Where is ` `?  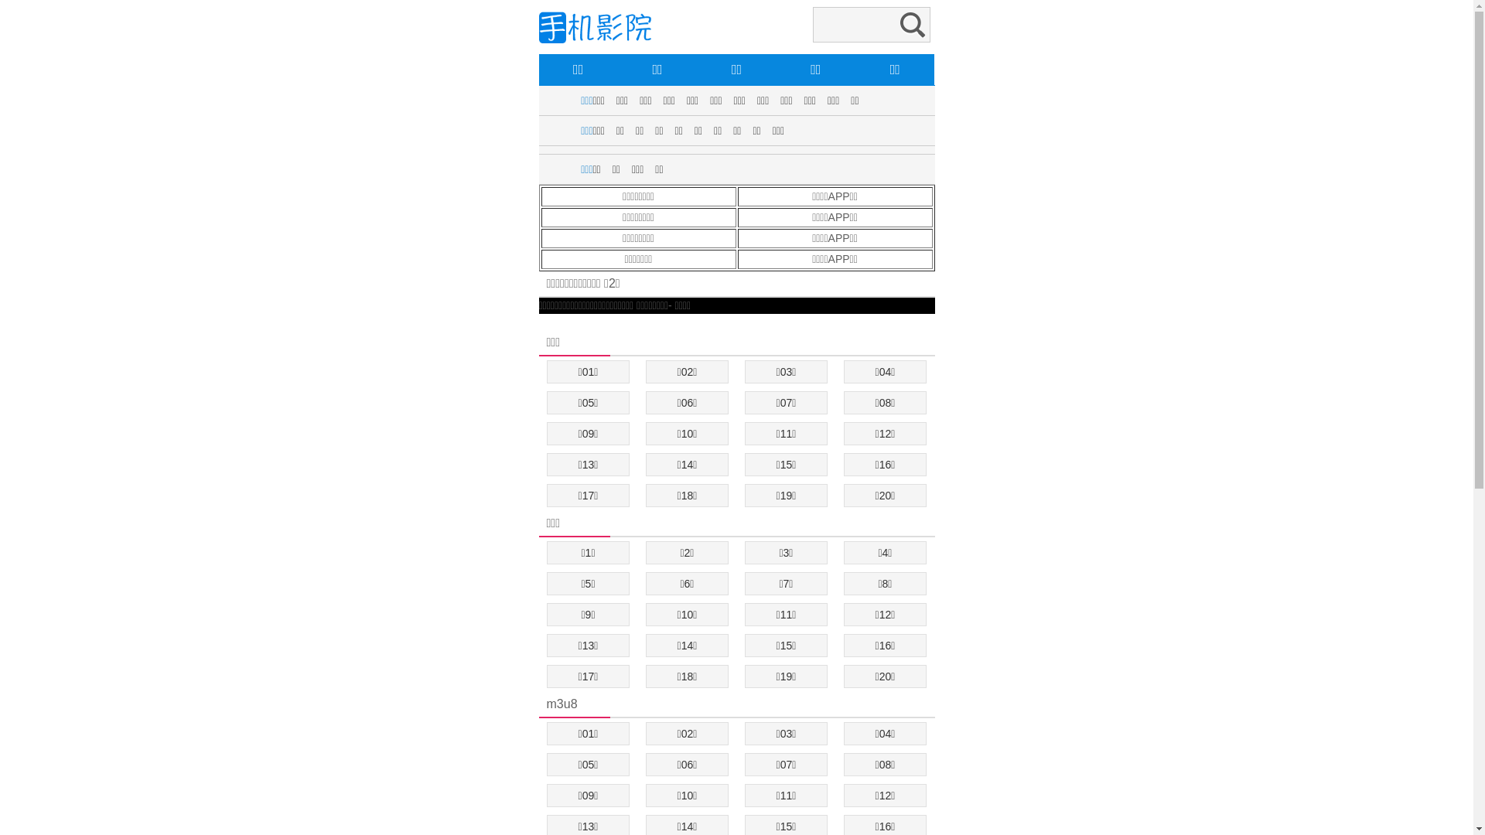
  is located at coordinates (540, 322).